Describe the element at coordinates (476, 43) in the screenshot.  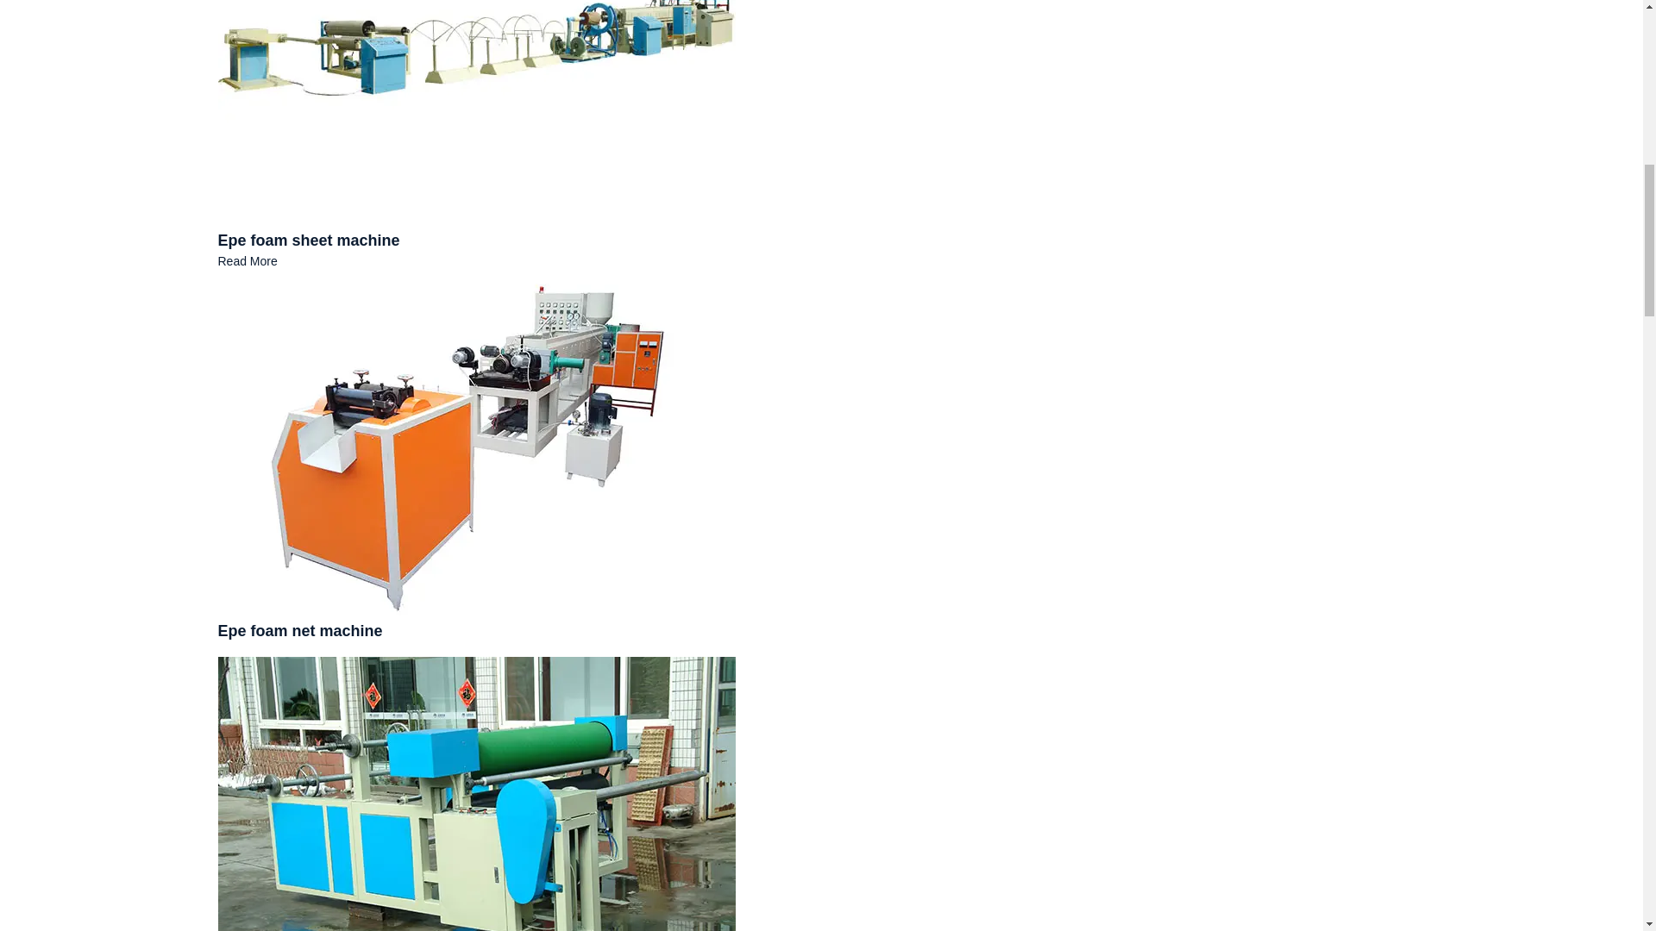
I see `Epe foam sheet machine` at that location.